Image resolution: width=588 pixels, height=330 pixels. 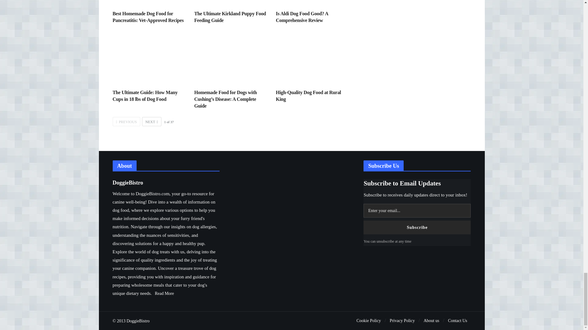 What do you see at coordinates (152, 122) in the screenshot?
I see `NEXT` at bounding box center [152, 122].